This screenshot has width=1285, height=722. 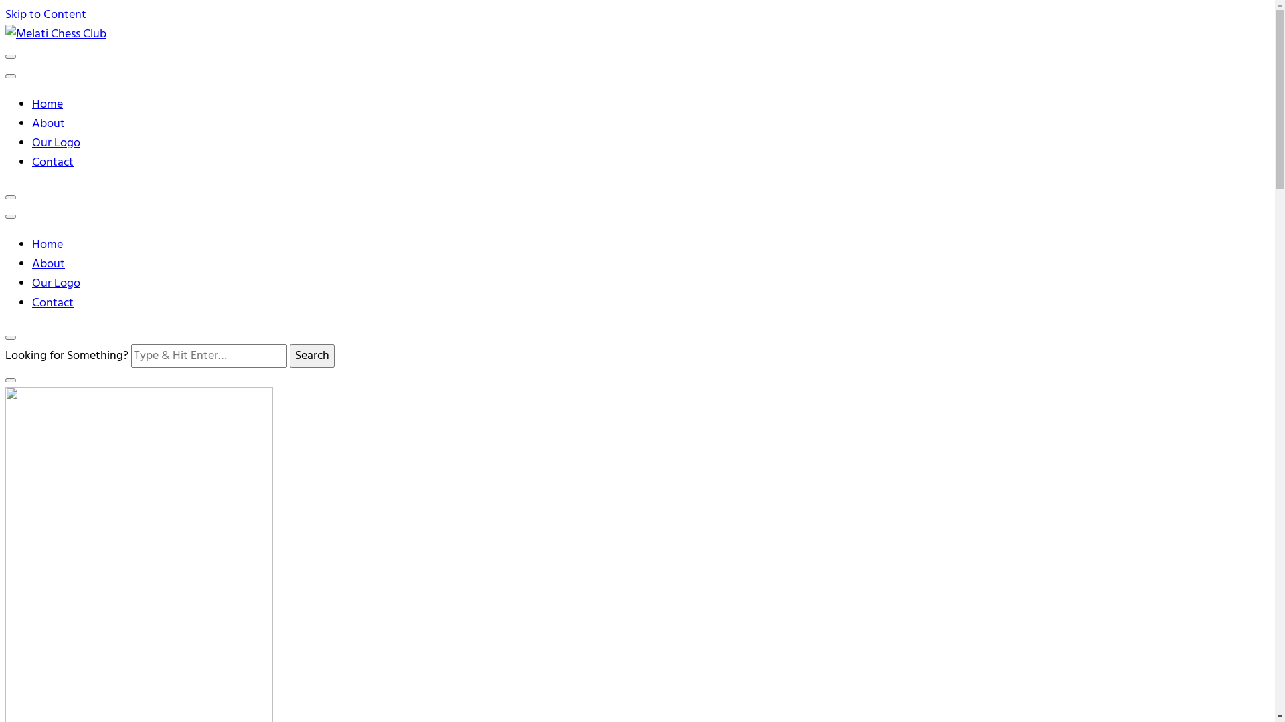 I want to click on Home, so click(x=48, y=245).